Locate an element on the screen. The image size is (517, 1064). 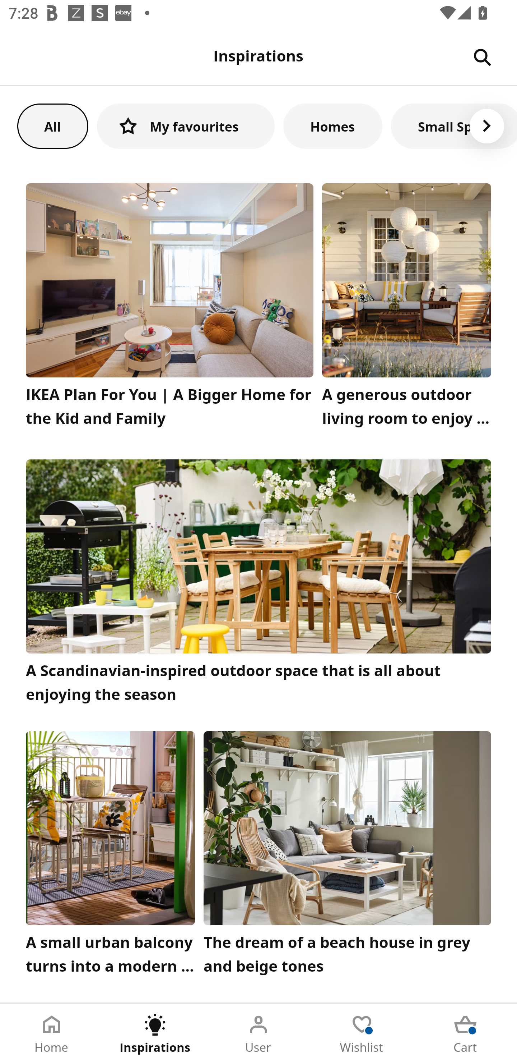
All is located at coordinates (52, 126).